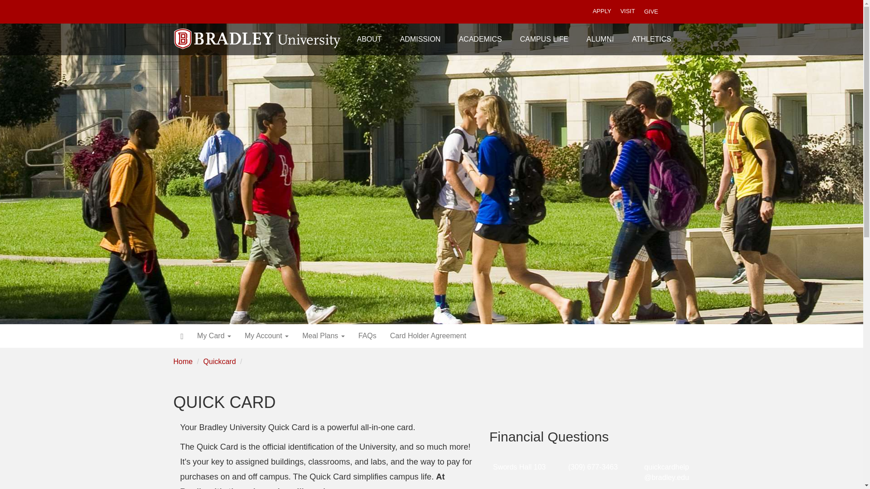  What do you see at coordinates (602, 12) in the screenshot?
I see `APPLY` at bounding box center [602, 12].